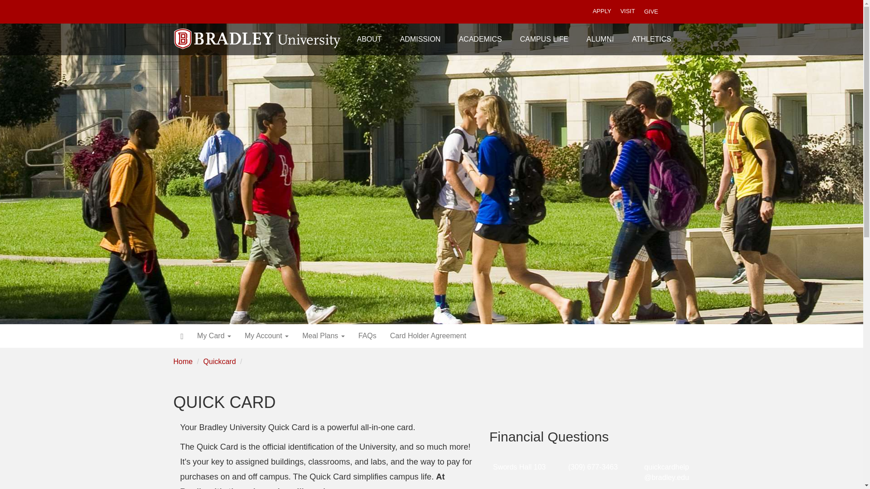  What do you see at coordinates (602, 12) in the screenshot?
I see `APPLY` at bounding box center [602, 12].